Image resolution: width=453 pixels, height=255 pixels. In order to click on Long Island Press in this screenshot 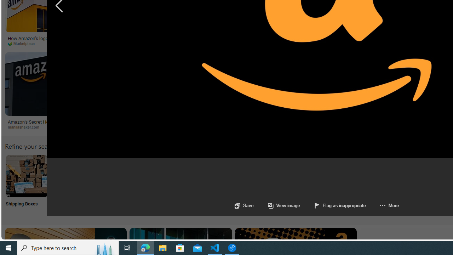, I will do `click(144, 43)`.